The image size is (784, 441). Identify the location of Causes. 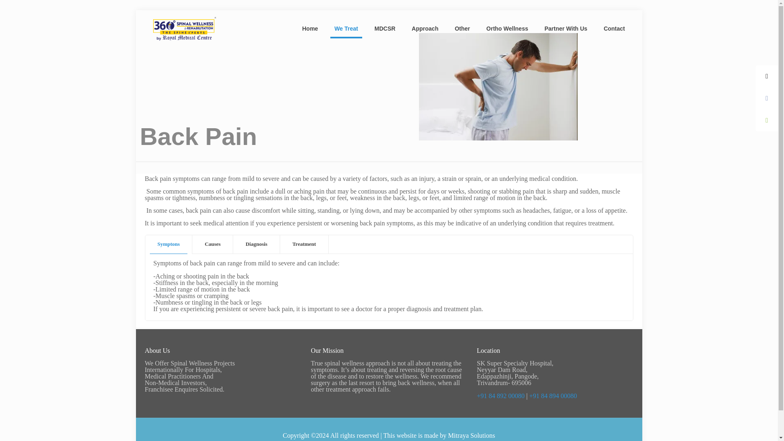
(212, 244).